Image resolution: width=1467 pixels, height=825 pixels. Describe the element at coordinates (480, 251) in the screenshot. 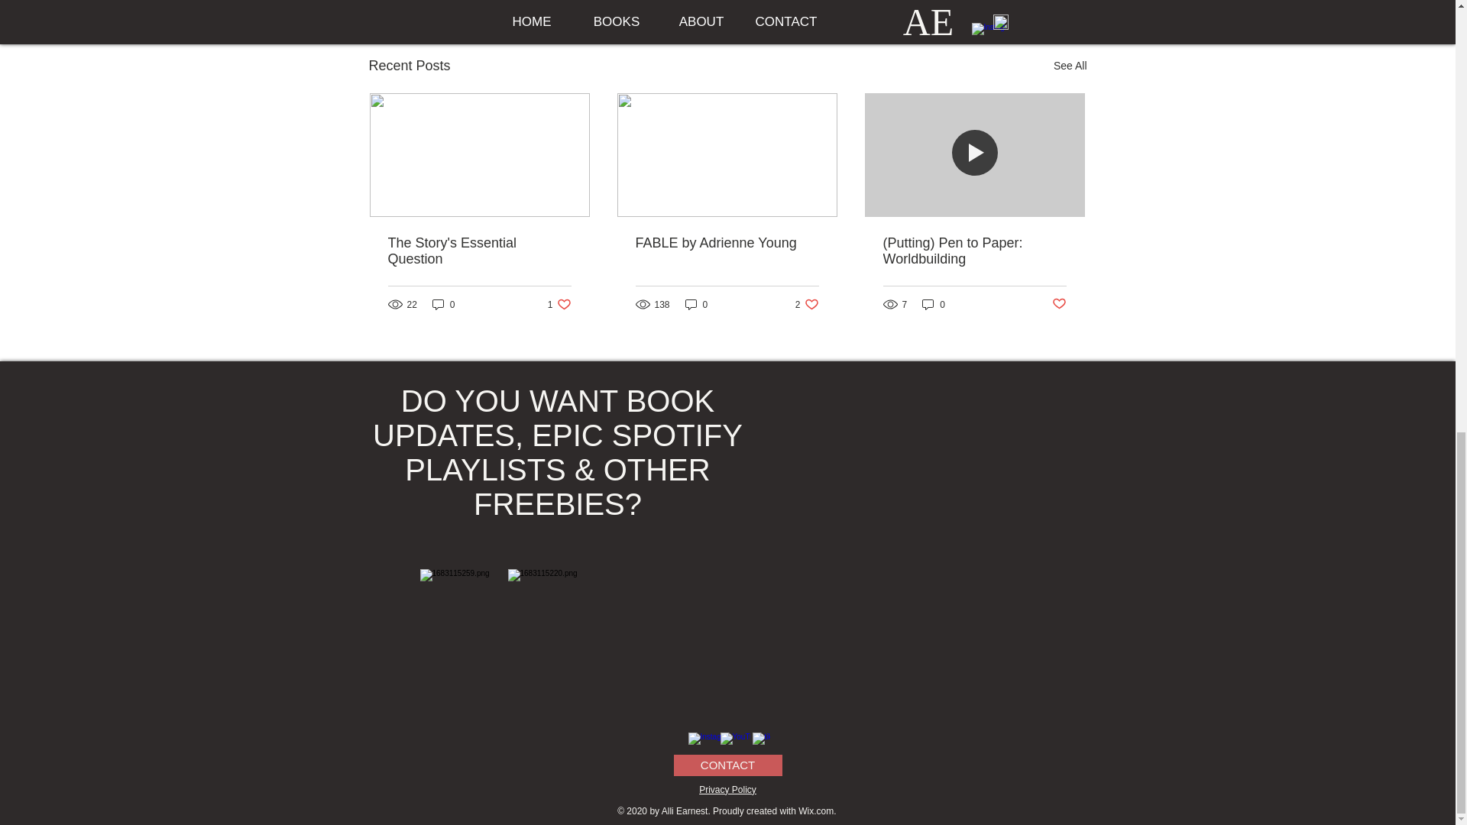

I see `The Story's Essential Question` at that location.